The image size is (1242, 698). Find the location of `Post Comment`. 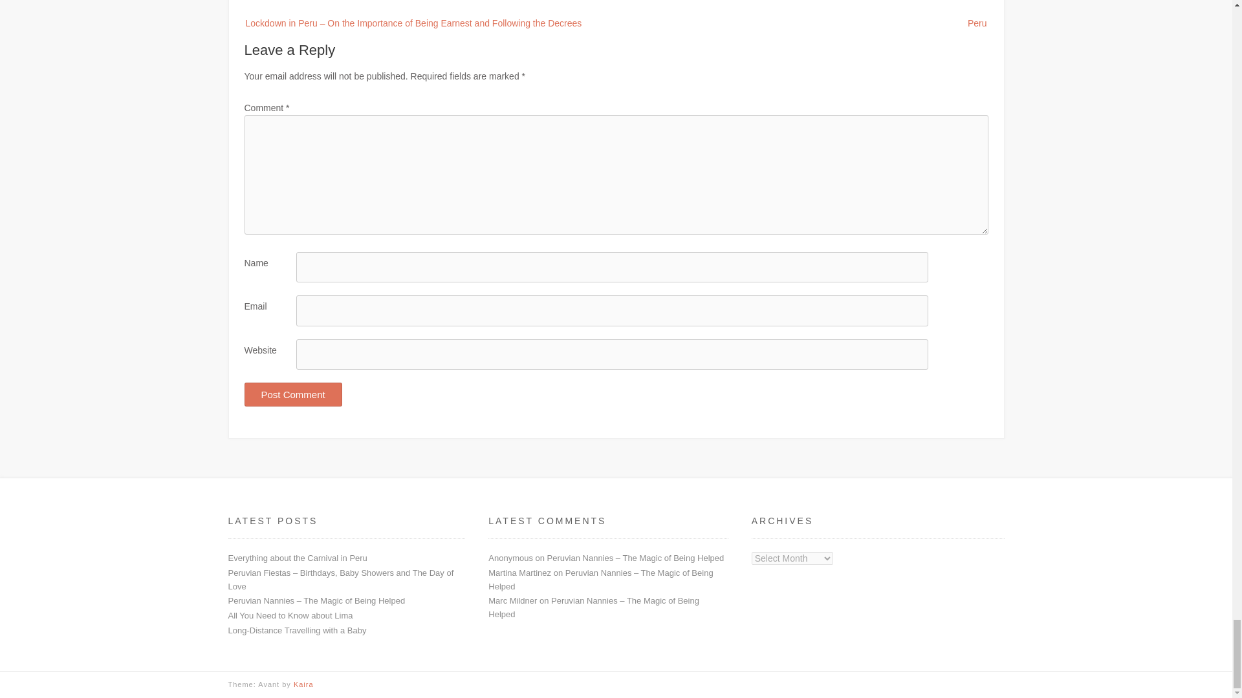

Post Comment is located at coordinates (294, 394).